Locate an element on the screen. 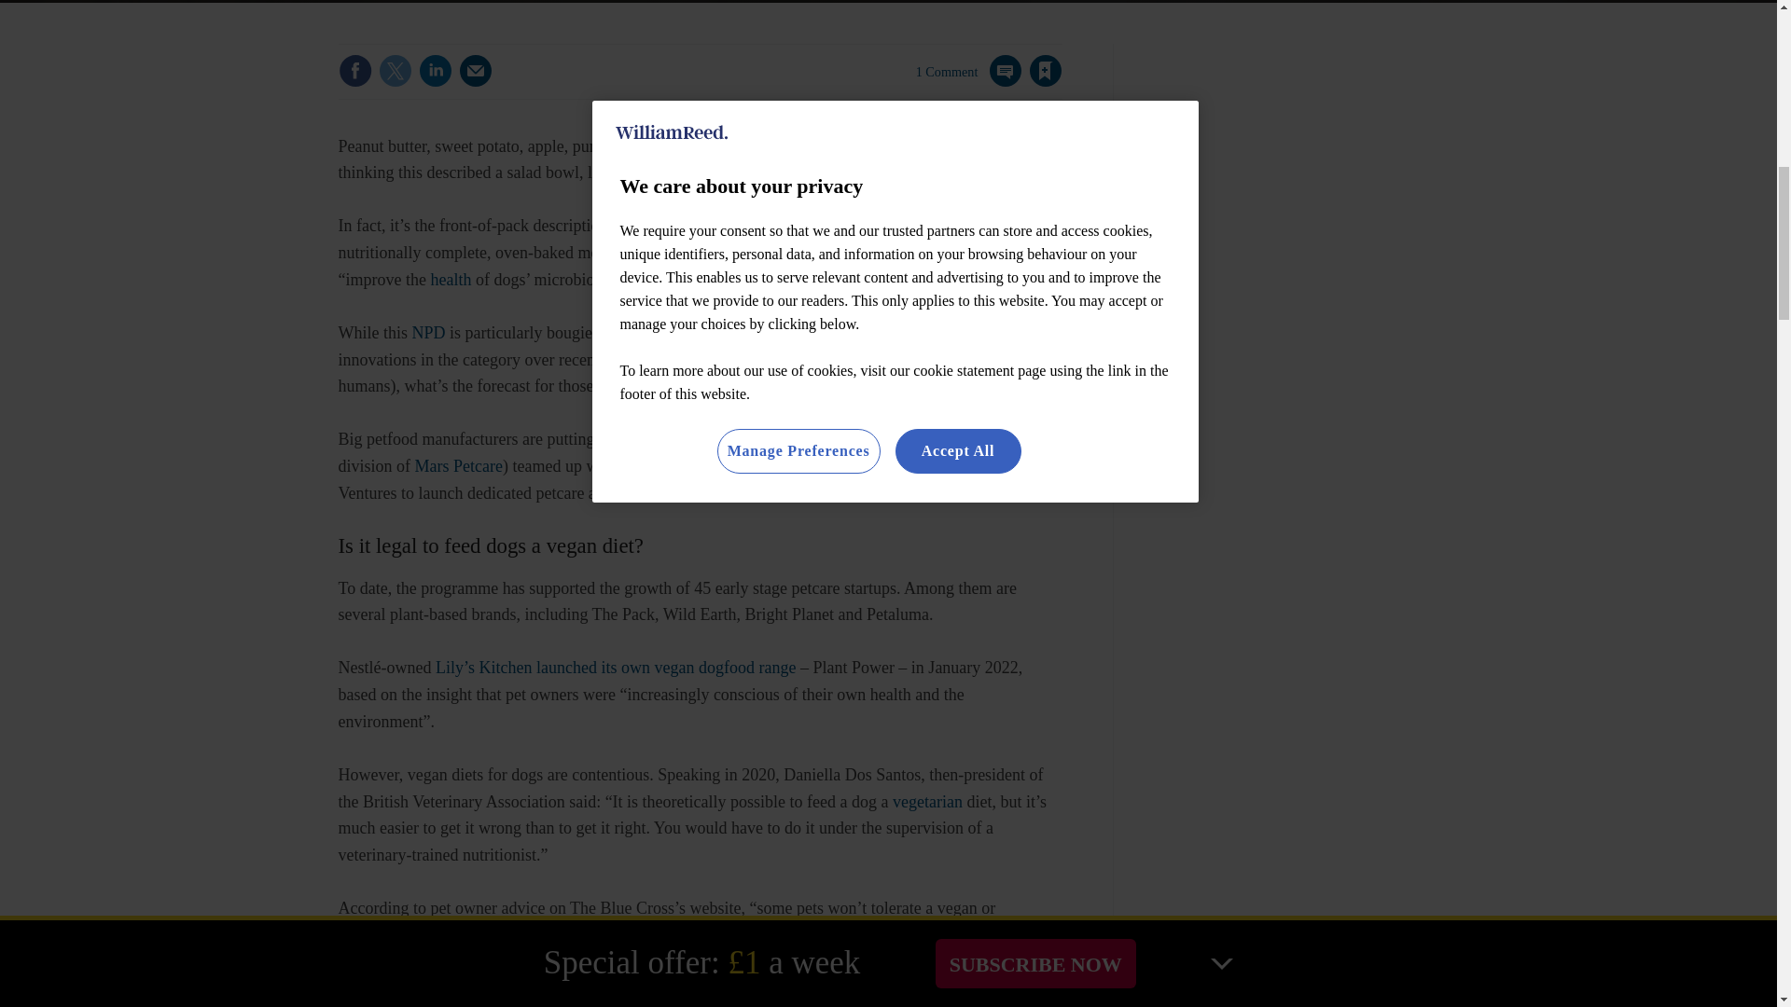  Share this on Facebook is located at coordinates (354, 71).